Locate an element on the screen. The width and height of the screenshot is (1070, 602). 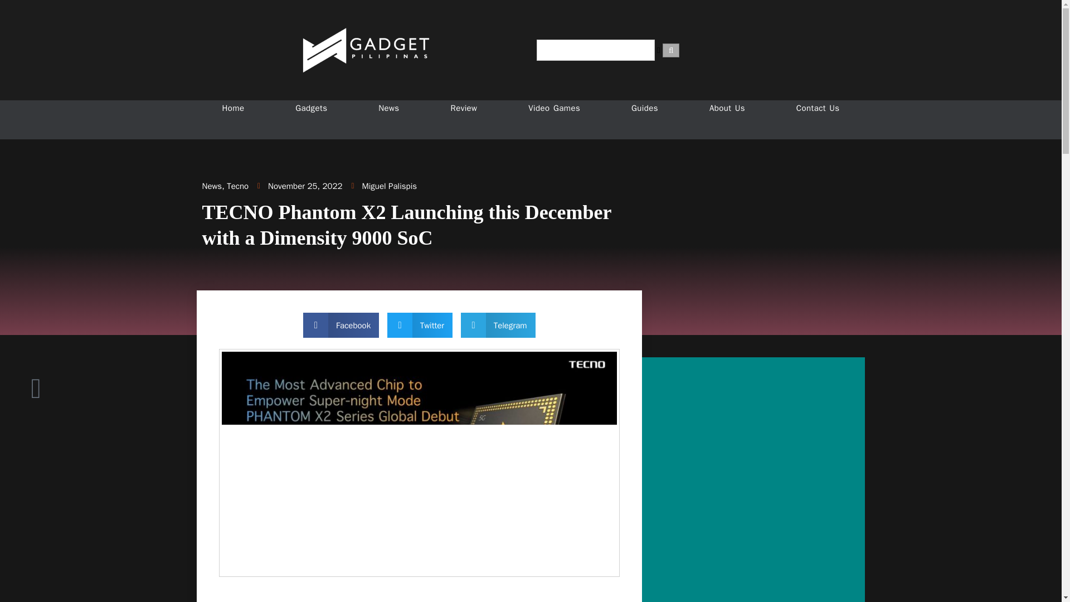
News is located at coordinates (212, 186).